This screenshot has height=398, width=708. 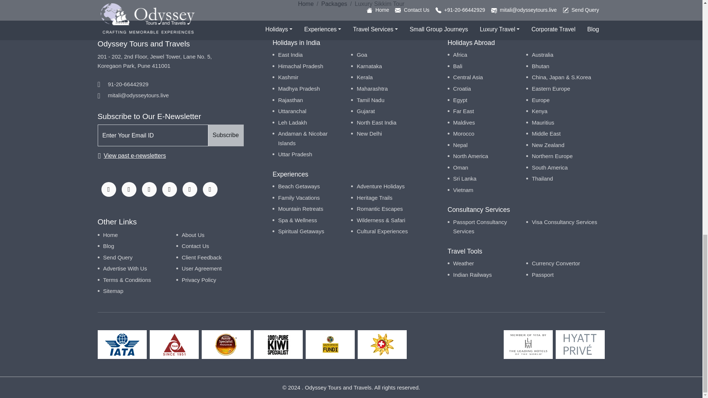 I want to click on Join us on facebook, so click(x=108, y=189).